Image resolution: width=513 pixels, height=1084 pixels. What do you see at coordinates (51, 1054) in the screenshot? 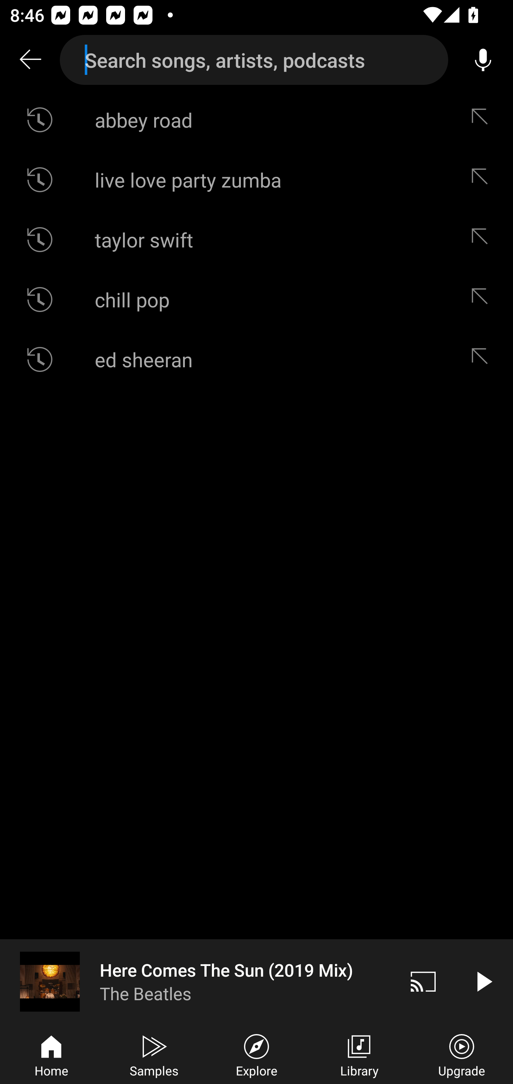
I see `Home` at bounding box center [51, 1054].